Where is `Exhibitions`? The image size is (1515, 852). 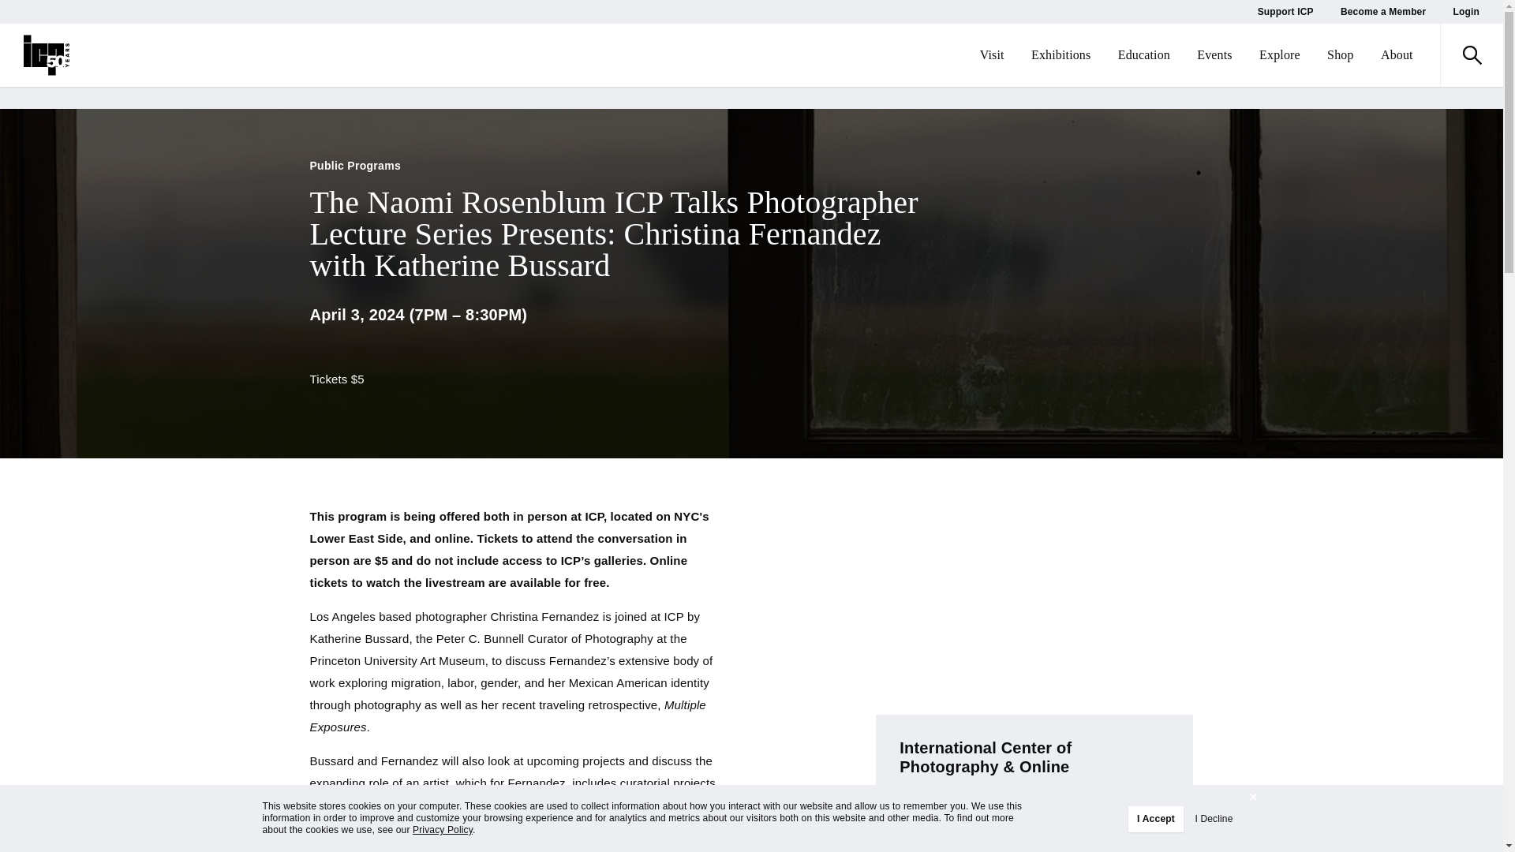
Exhibitions is located at coordinates (1060, 55).